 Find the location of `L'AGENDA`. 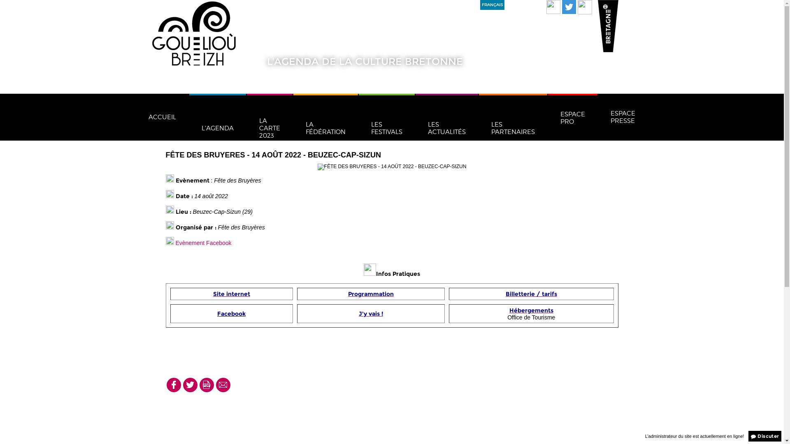

L'AGENDA is located at coordinates (218, 117).